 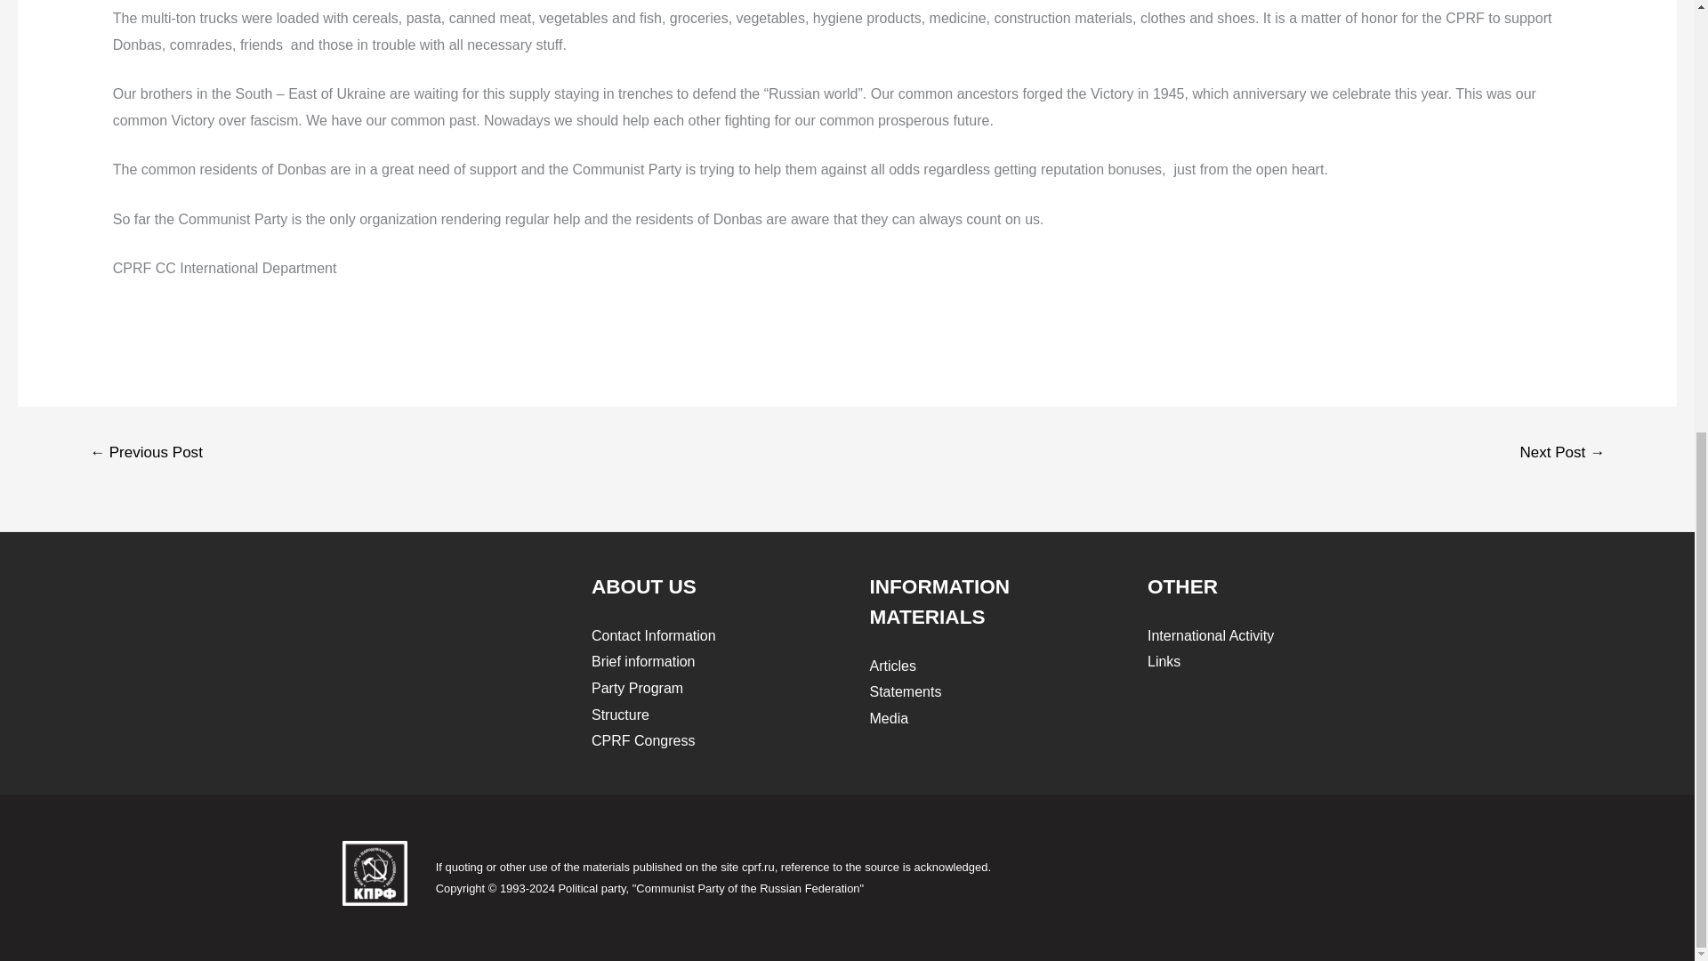 What do you see at coordinates (637, 687) in the screenshot?
I see `Party Program` at bounding box center [637, 687].